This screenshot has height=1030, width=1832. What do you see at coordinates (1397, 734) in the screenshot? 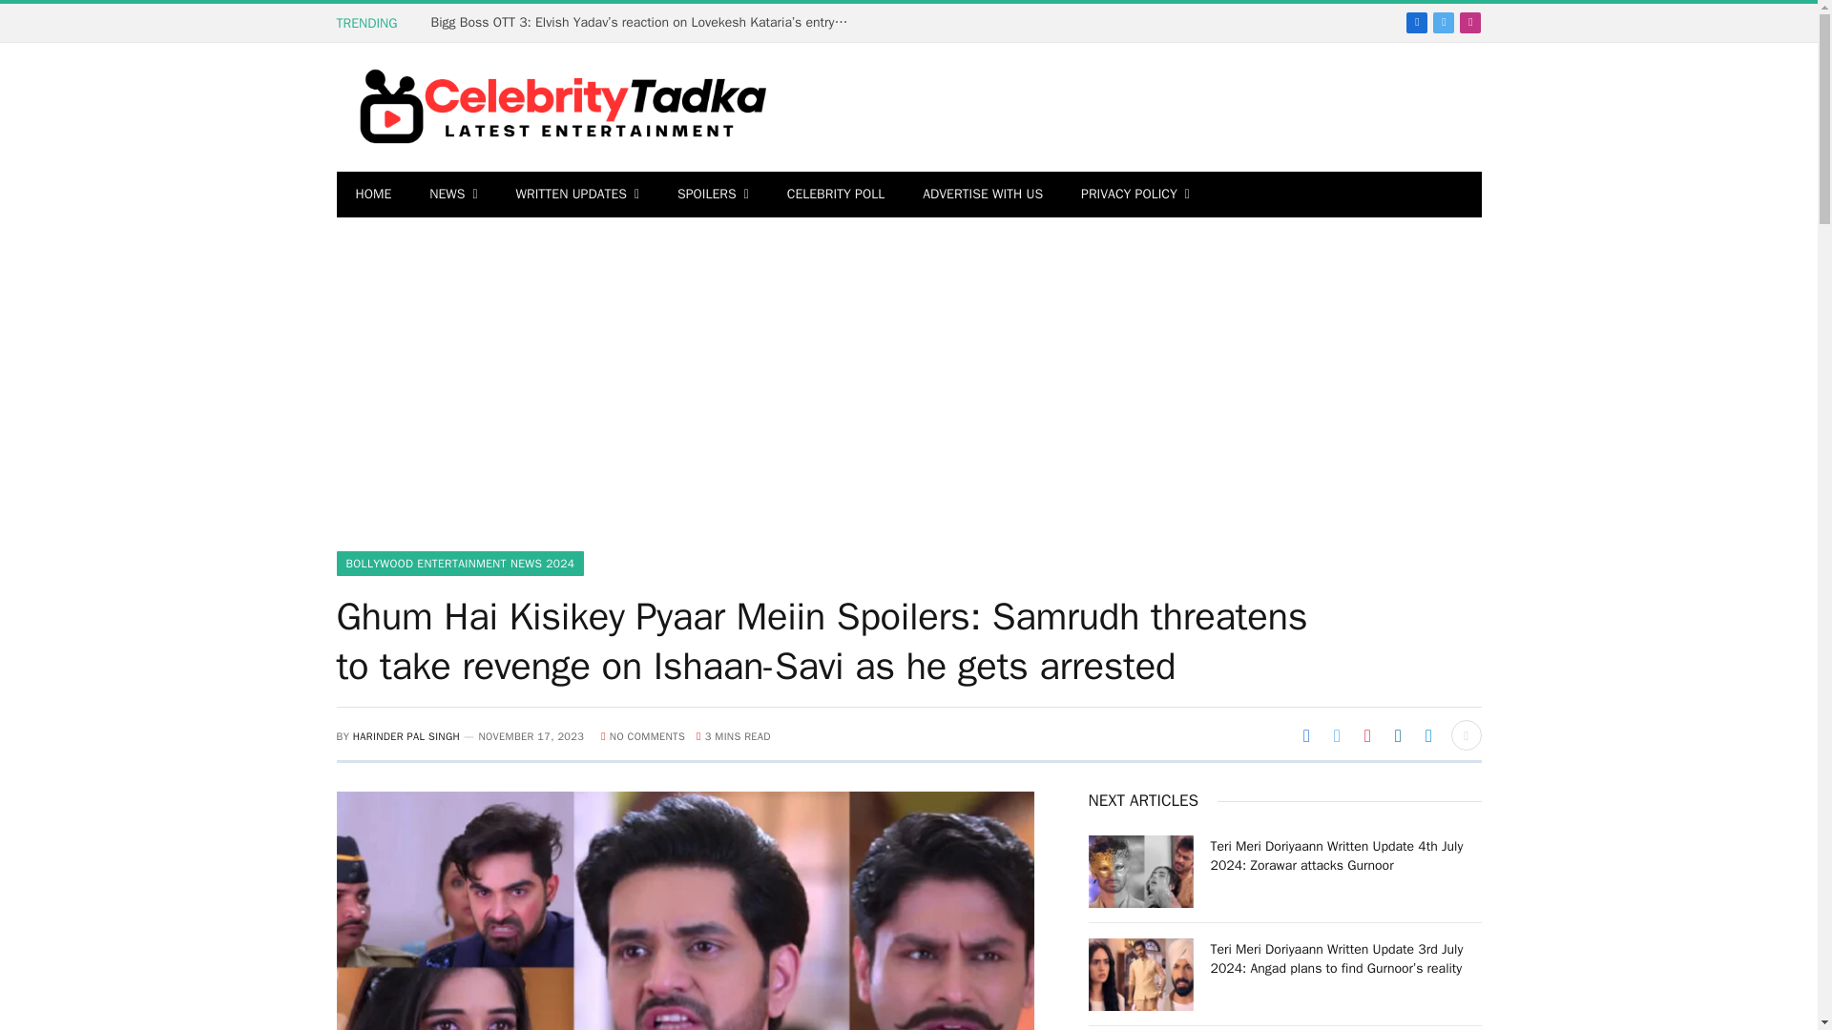
I see `Share on LinkedIn` at bounding box center [1397, 734].